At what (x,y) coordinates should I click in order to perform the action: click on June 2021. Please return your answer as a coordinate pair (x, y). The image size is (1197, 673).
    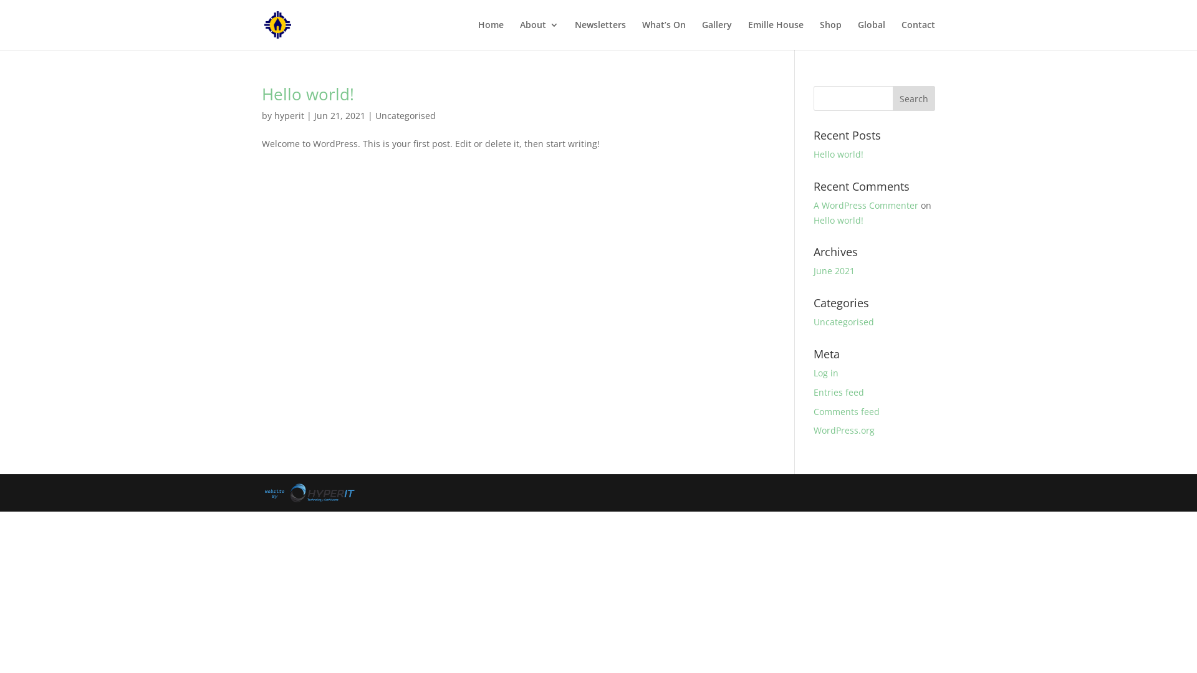
    Looking at the image, I should click on (834, 270).